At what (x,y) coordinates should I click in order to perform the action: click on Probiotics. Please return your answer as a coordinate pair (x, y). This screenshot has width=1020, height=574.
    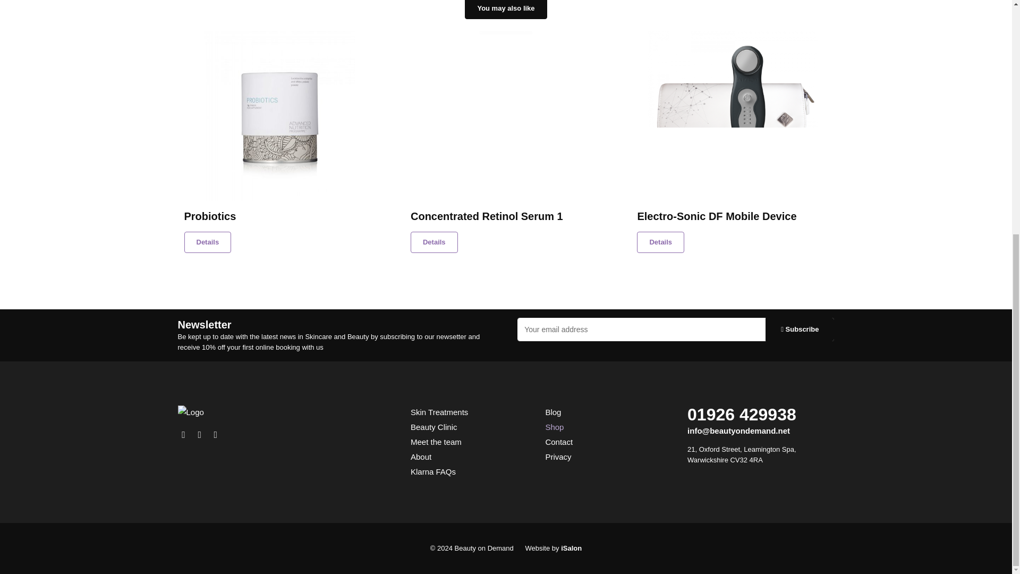
    Looking at the image, I should click on (279, 116).